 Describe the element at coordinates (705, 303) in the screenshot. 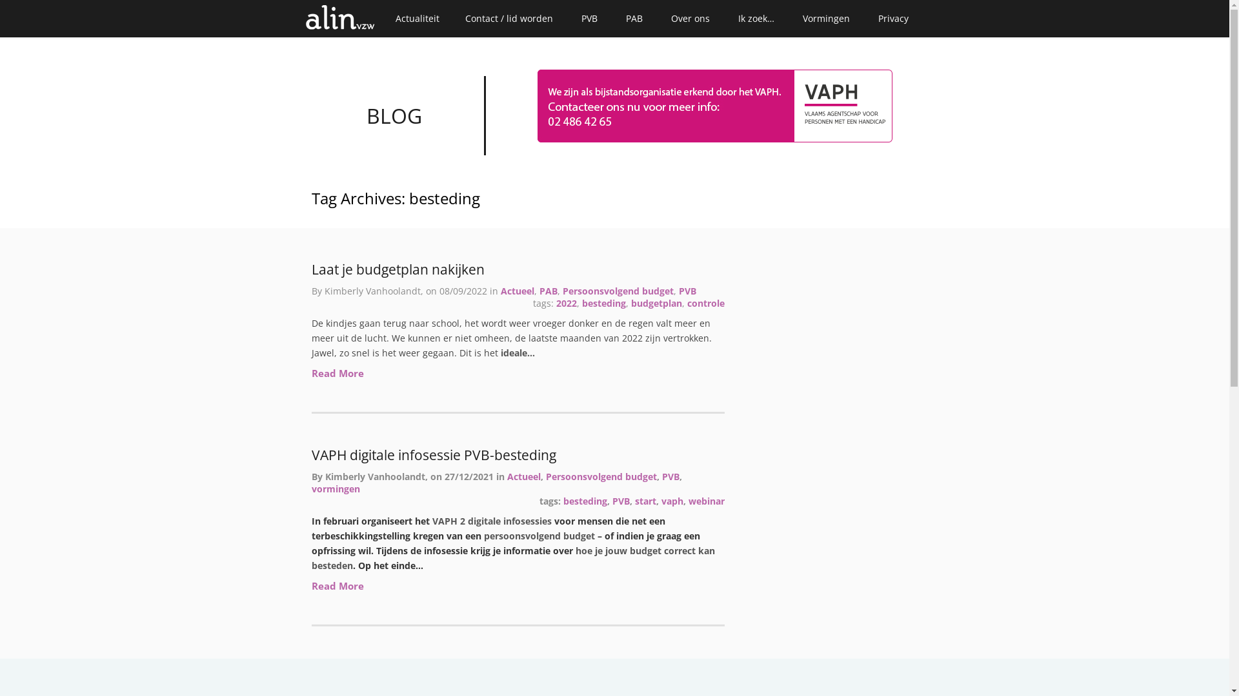

I see `controle` at that location.